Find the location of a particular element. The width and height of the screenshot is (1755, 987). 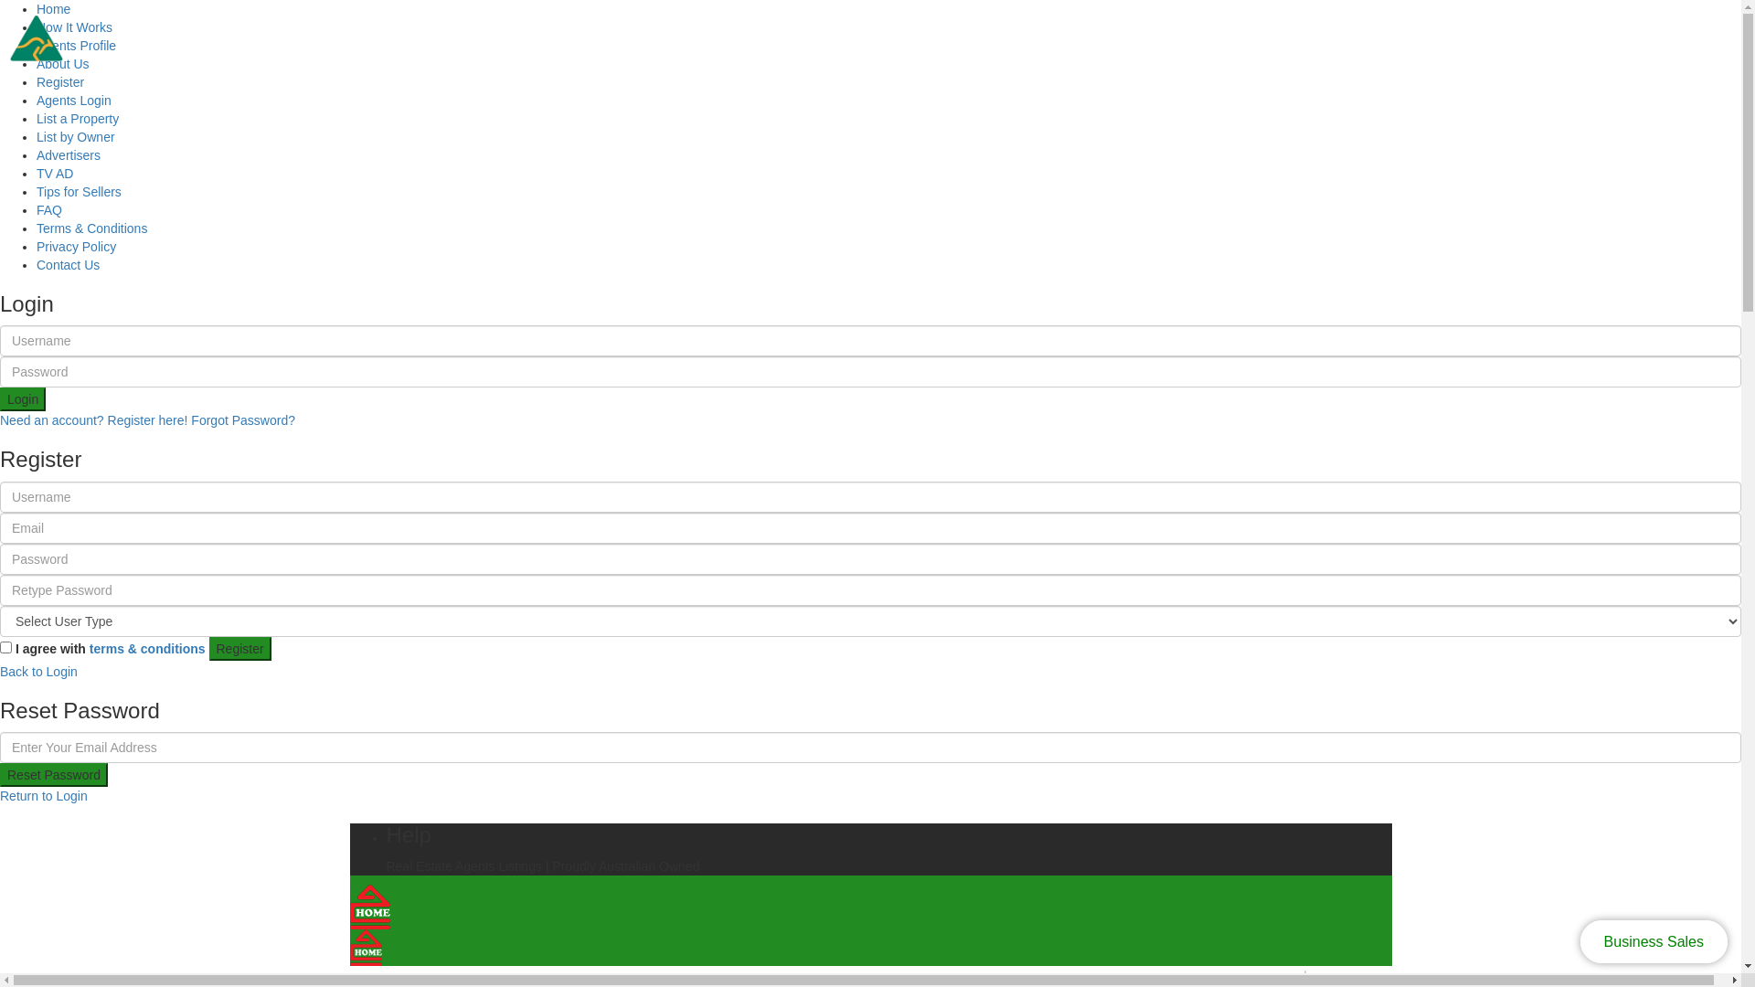

Advertisers is located at coordinates (69, 155).